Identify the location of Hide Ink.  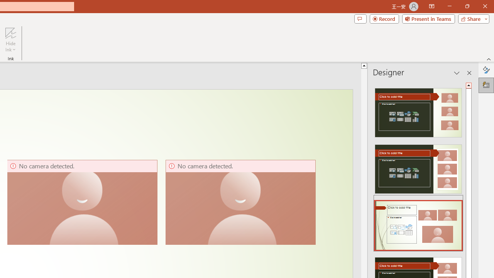
(10, 39).